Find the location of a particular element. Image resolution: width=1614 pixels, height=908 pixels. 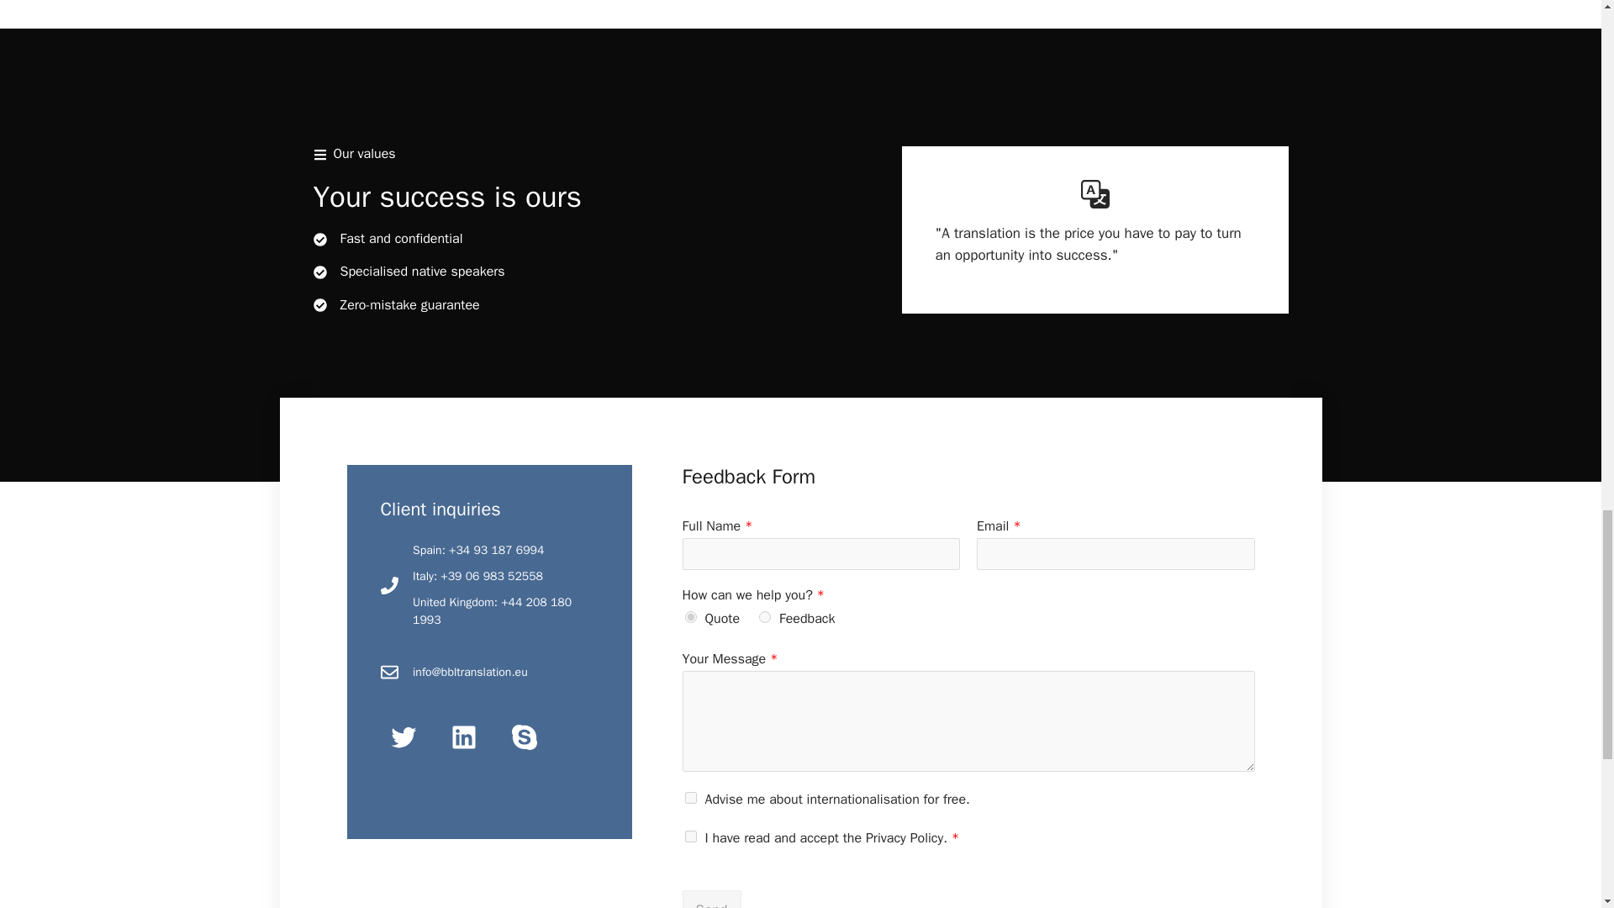

I have read and accept the Privacy Policy. is located at coordinates (689, 837).